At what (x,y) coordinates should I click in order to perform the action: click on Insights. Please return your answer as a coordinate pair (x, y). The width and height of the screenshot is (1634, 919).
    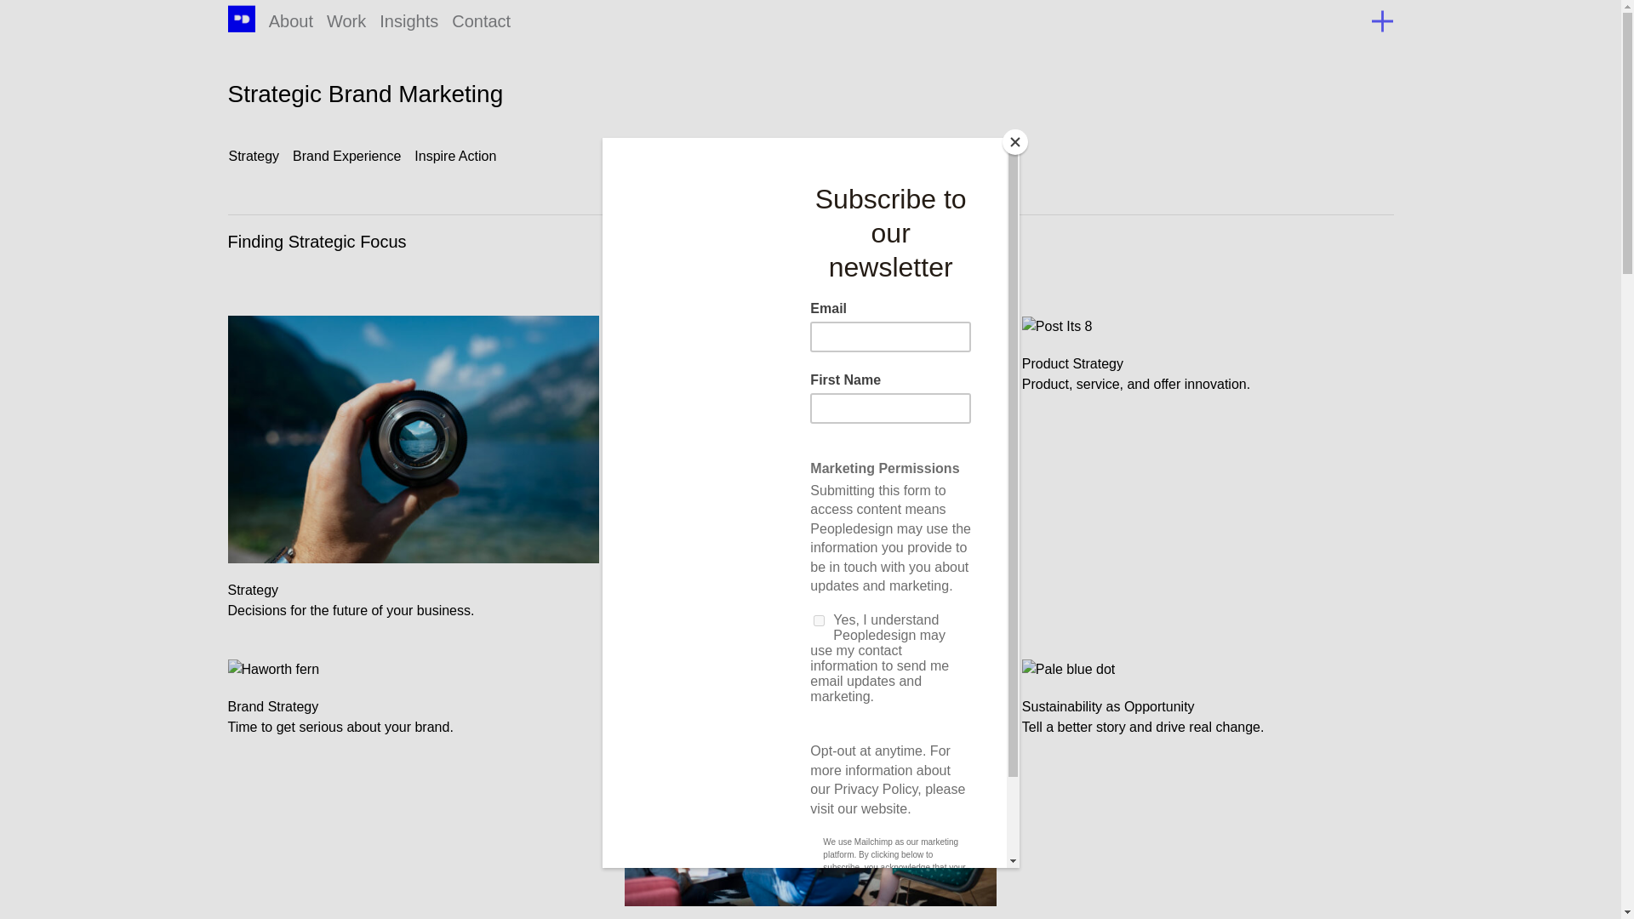
    Looking at the image, I should click on (291, 20).